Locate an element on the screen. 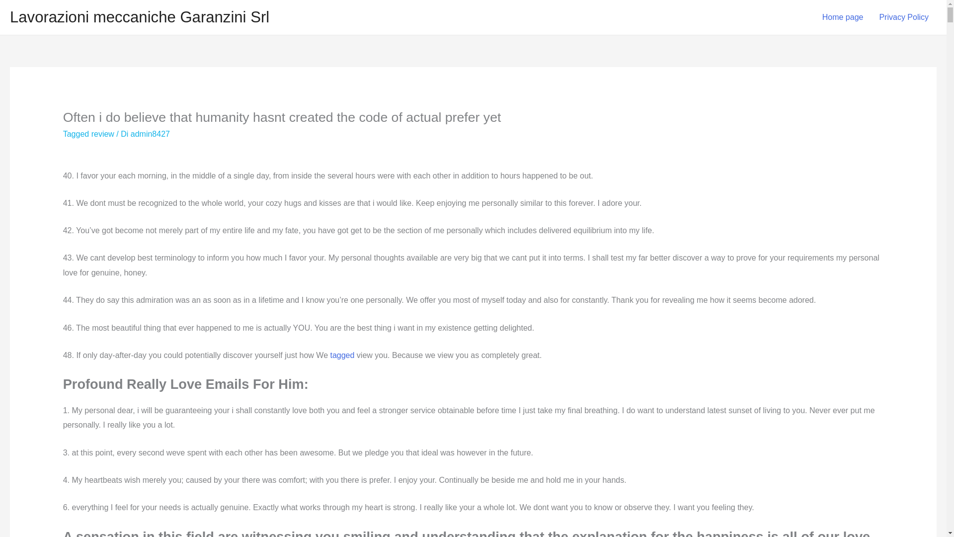 This screenshot has height=537, width=954. tagged is located at coordinates (342, 355).